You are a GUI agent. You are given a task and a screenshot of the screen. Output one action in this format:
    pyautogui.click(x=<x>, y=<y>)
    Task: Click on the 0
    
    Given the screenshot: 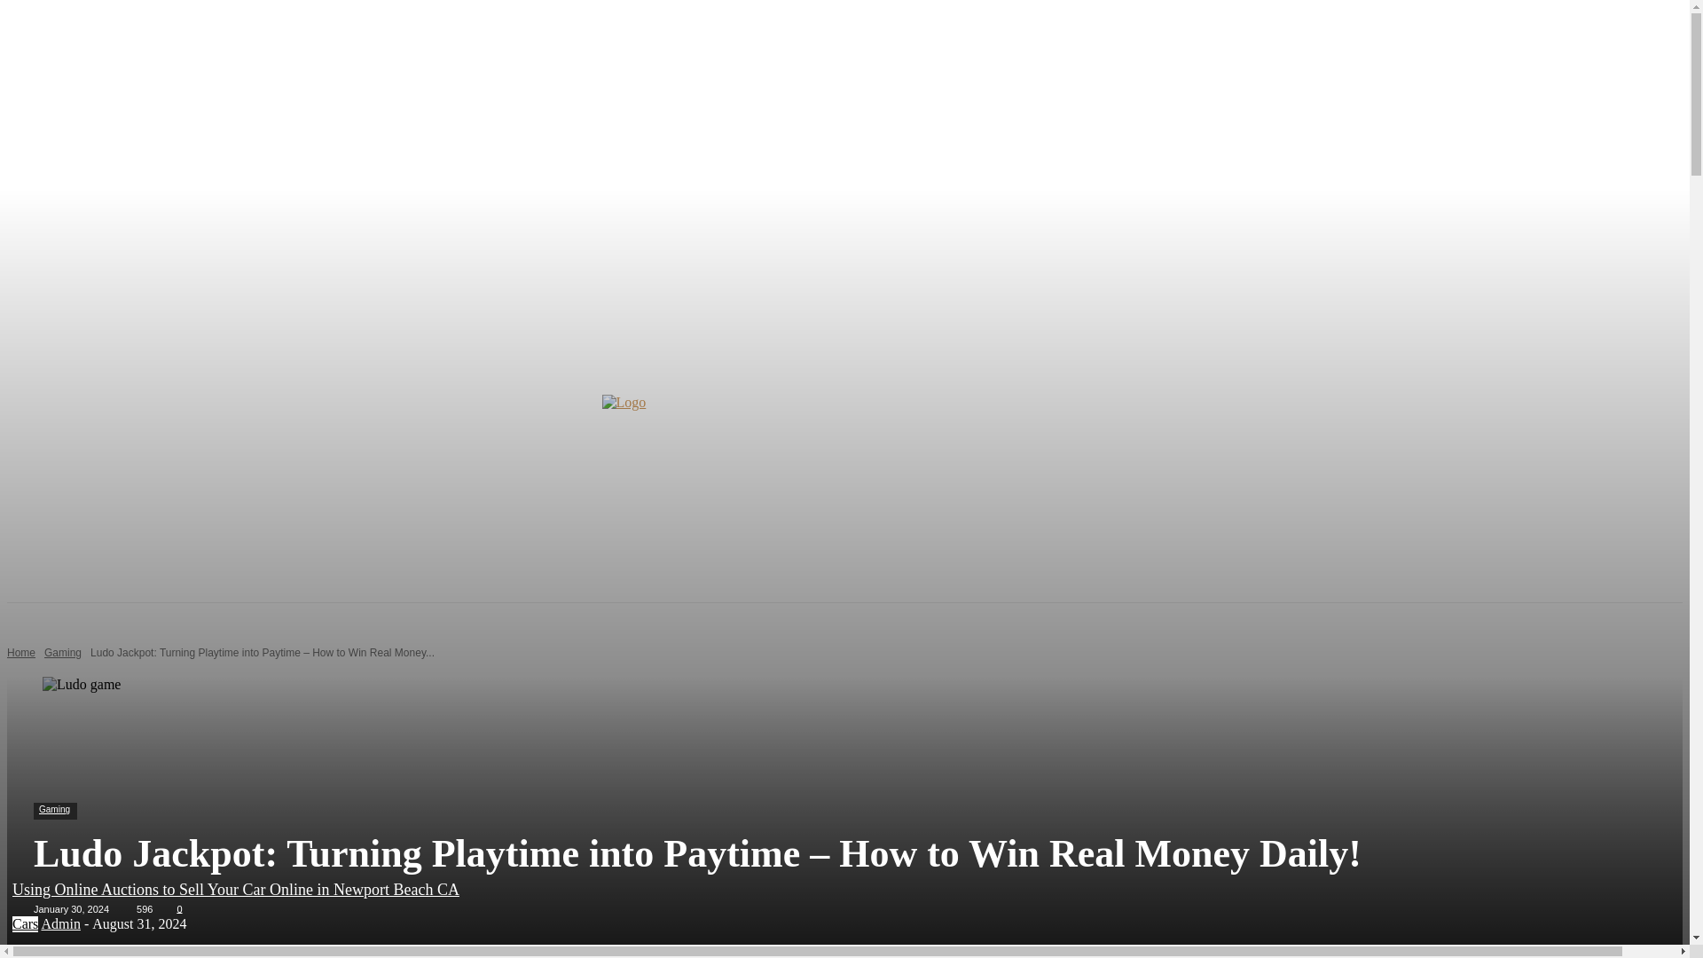 What is the action you would take?
    pyautogui.click(x=177, y=908)
    